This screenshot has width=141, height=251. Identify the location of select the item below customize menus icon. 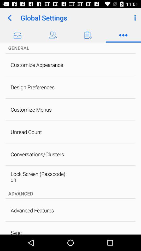
(26, 132).